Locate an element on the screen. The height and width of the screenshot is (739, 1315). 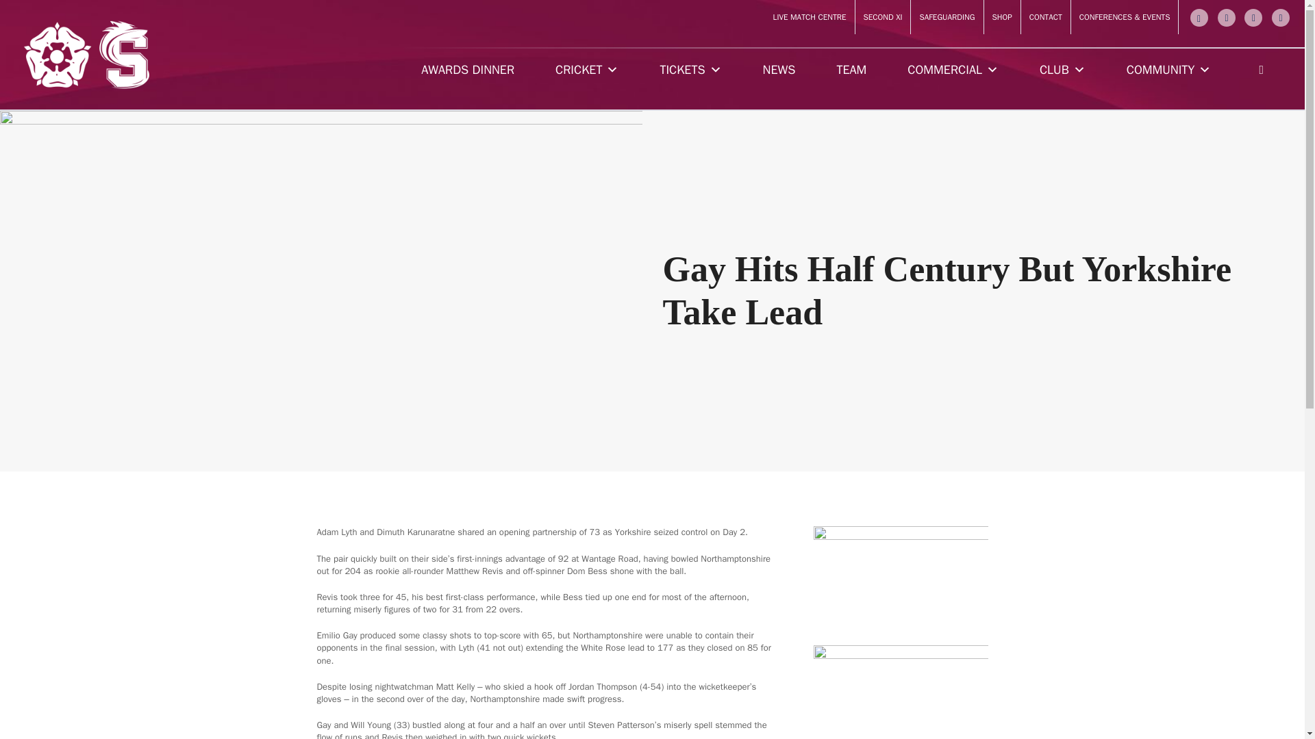
LIVE MATCH CENTRE is located at coordinates (810, 17).